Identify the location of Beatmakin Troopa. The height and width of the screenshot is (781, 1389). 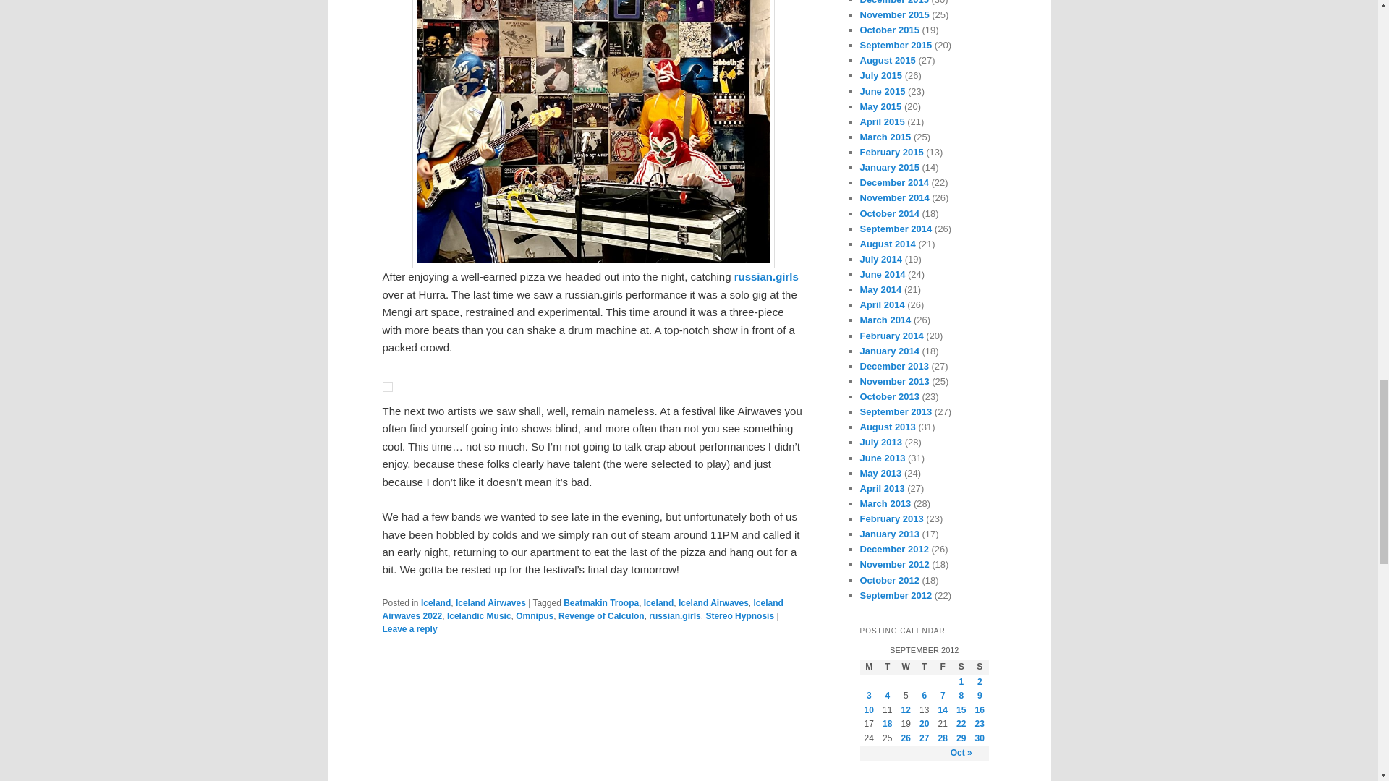
(601, 603).